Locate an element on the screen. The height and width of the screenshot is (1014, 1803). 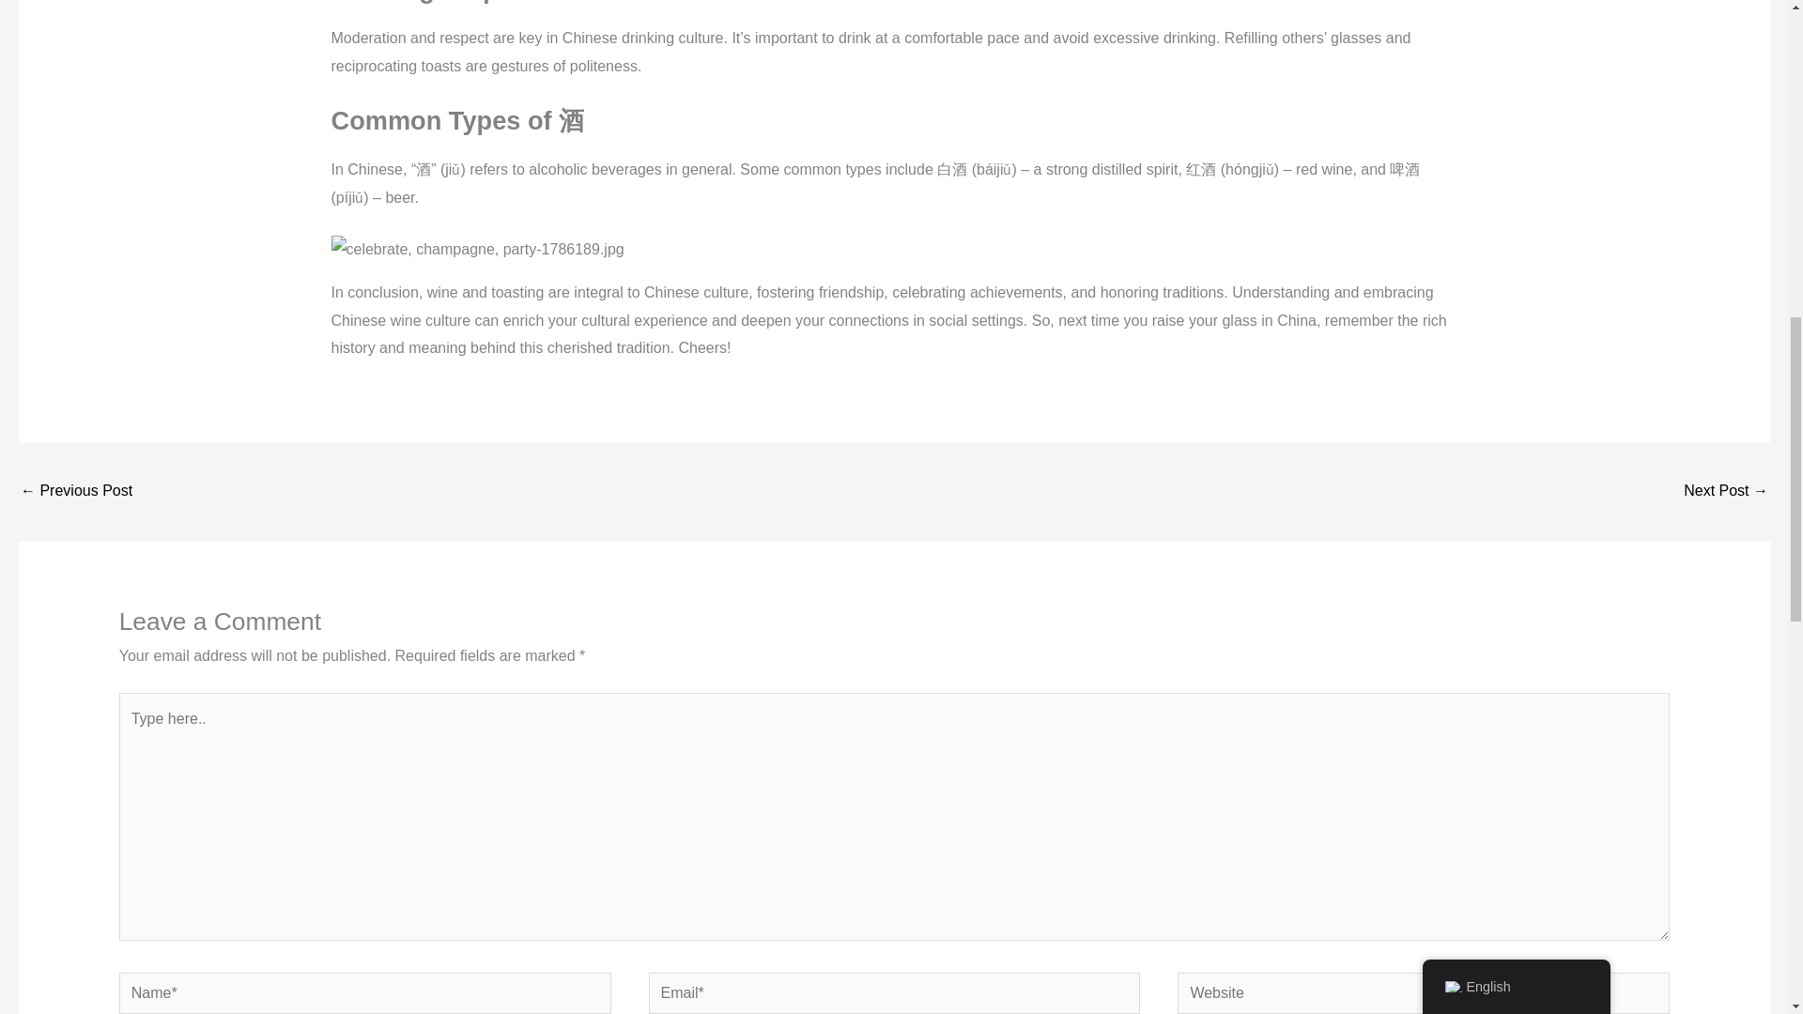
What does the Pinky Finger Mean in Chinese? is located at coordinates (75, 492).